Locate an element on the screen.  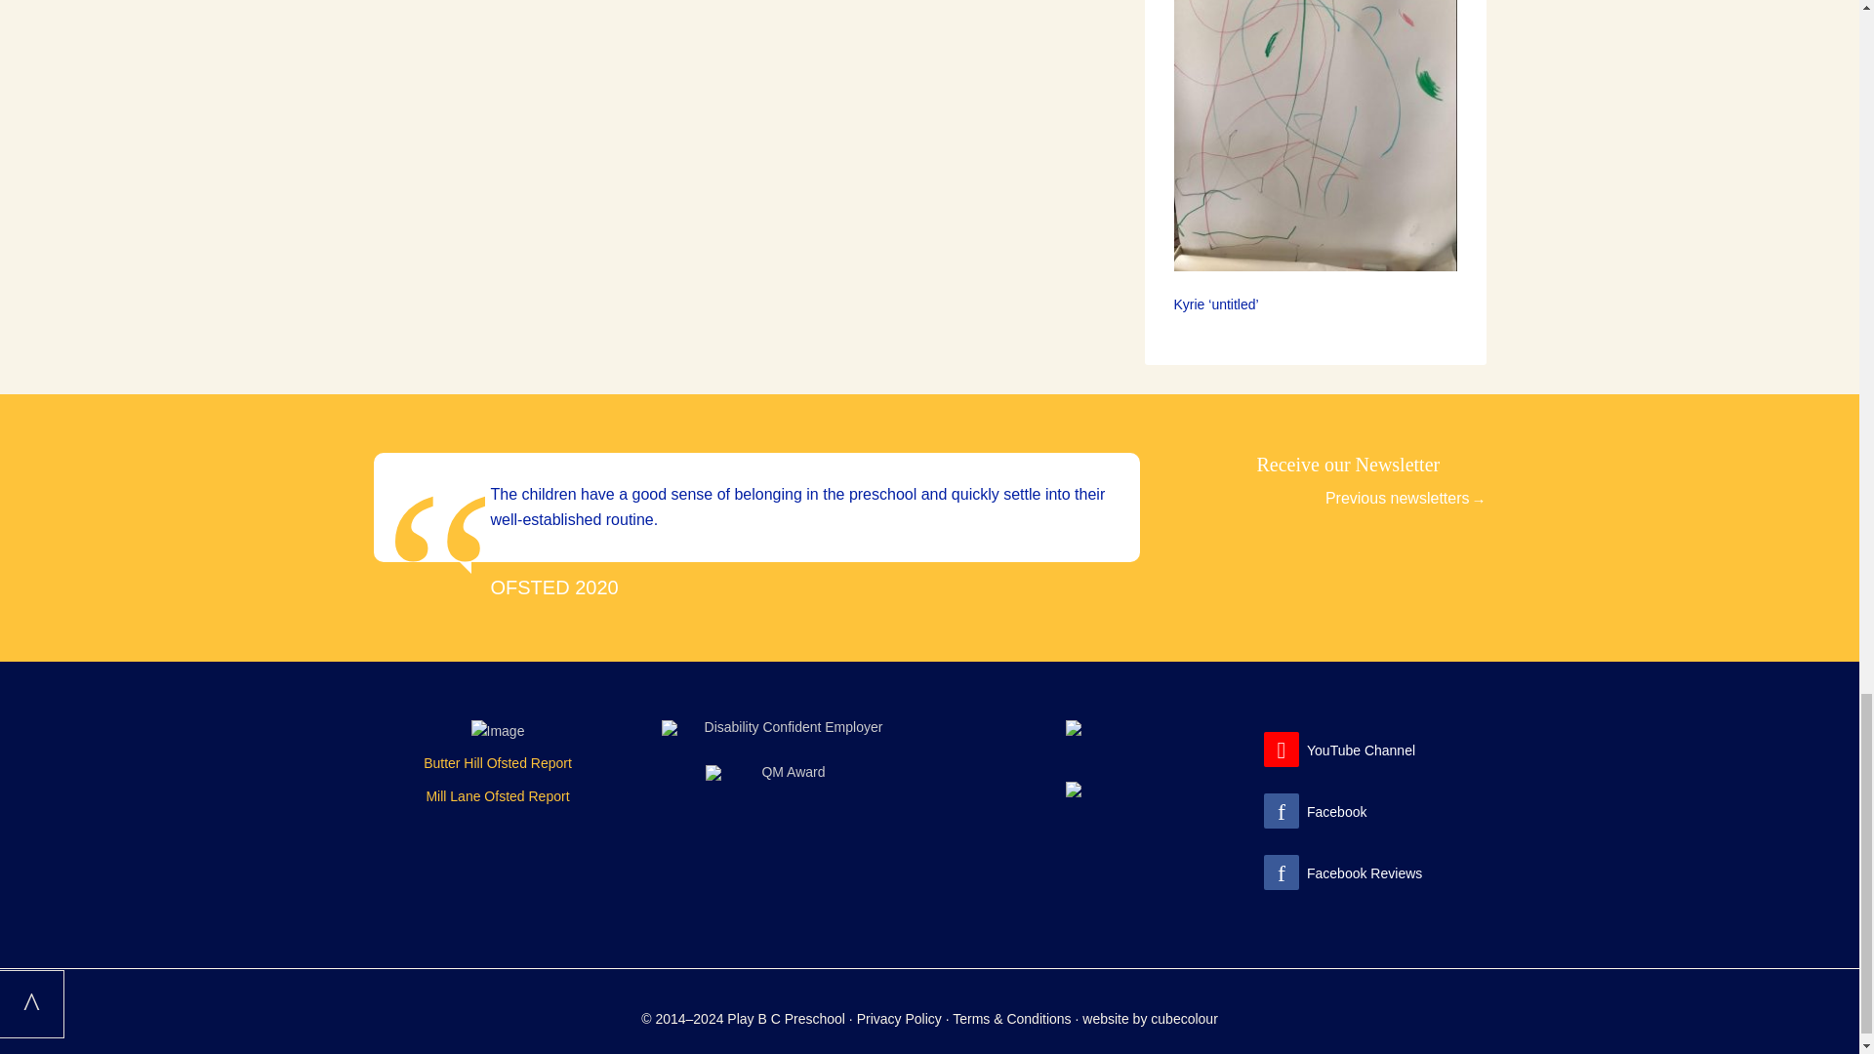
Butter Hill Ofsted Report is located at coordinates (497, 763).